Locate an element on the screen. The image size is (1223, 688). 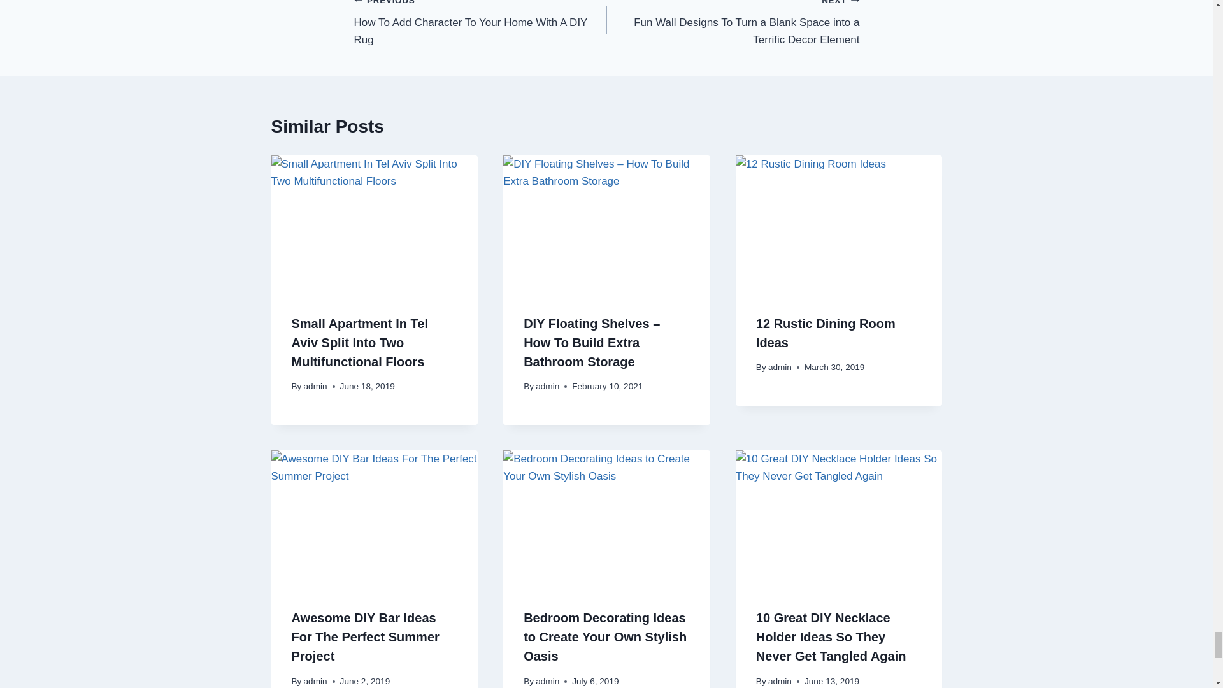
admin is located at coordinates (315, 680).